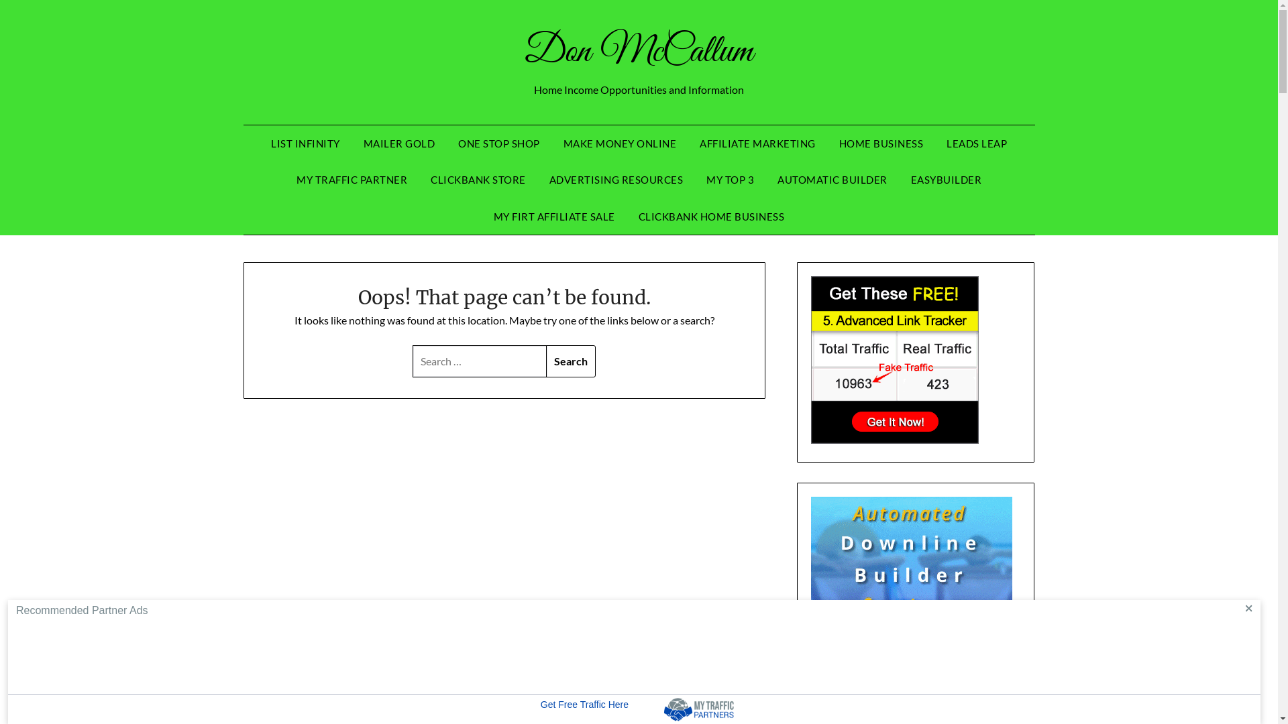 This screenshot has height=724, width=1288. I want to click on HOME BUSINESS, so click(881, 143).